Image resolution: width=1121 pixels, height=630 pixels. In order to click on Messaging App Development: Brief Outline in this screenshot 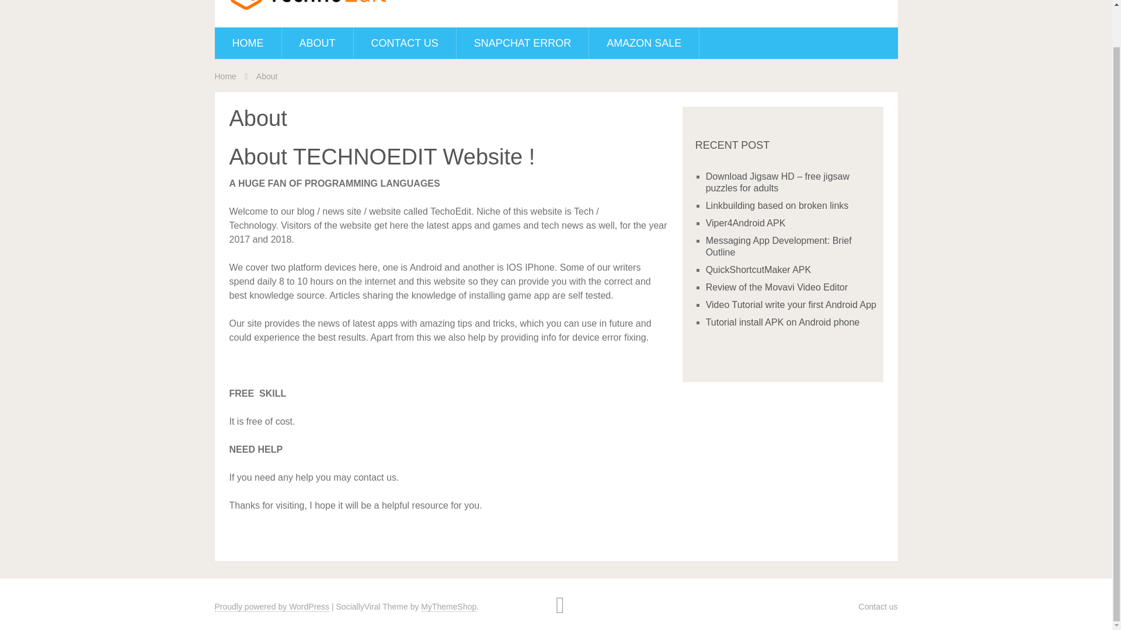, I will do `click(779, 246)`.